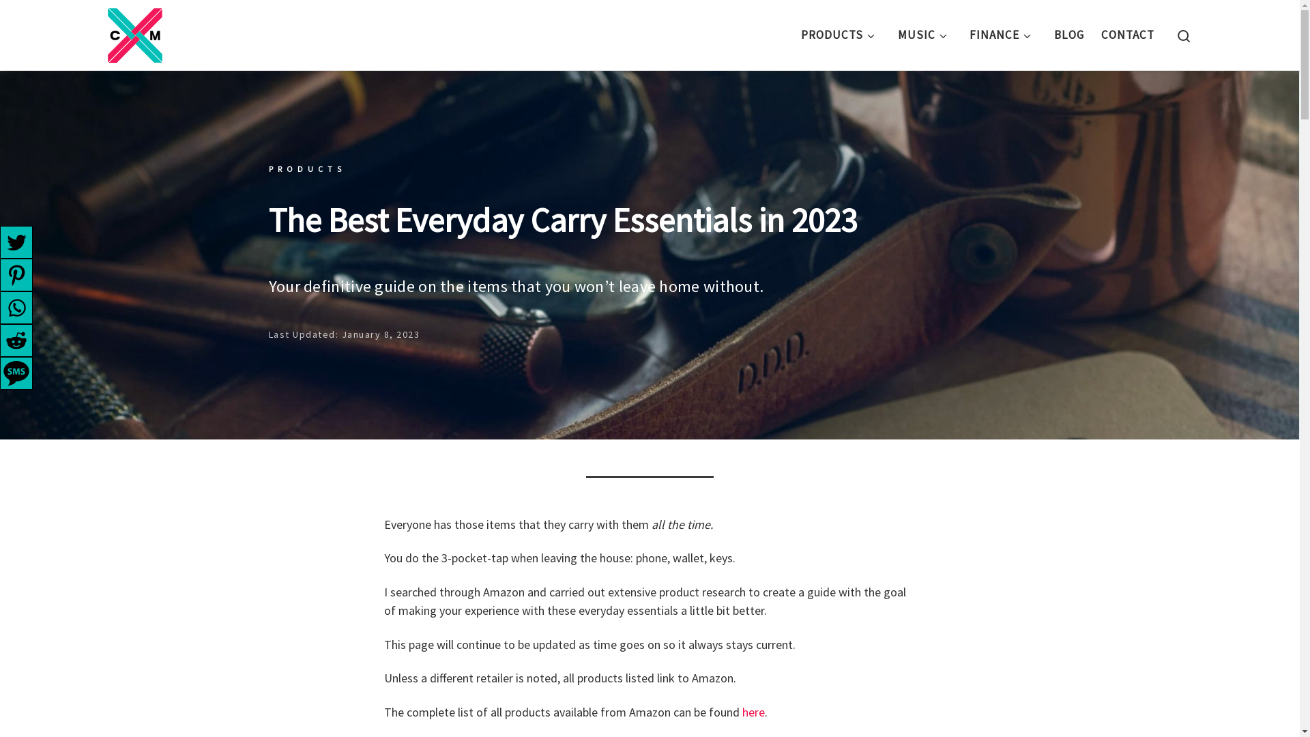 This screenshot has height=737, width=1310. What do you see at coordinates (1070, 35) in the screenshot?
I see `BLOG` at bounding box center [1070, 35].